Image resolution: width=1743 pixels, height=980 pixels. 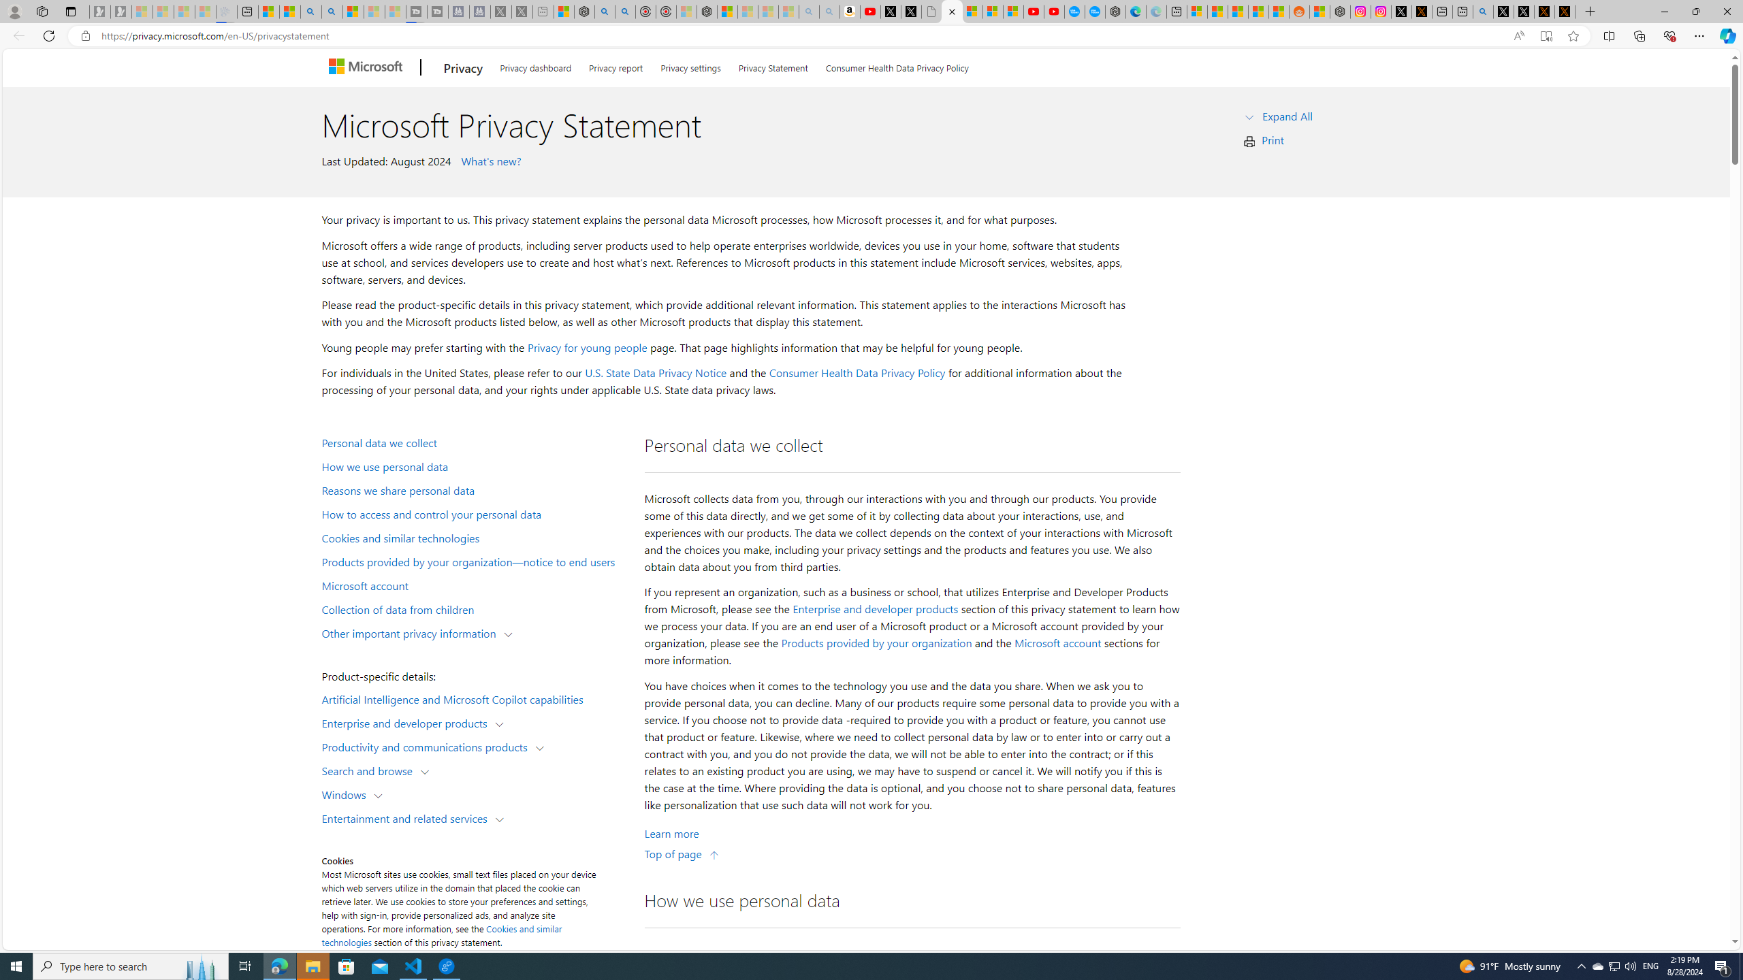 What do you see at coordinates (897, 65) in the screenshot?
I see `Consumer Health Data Privacy Policy` at bounding box center [897, 65].